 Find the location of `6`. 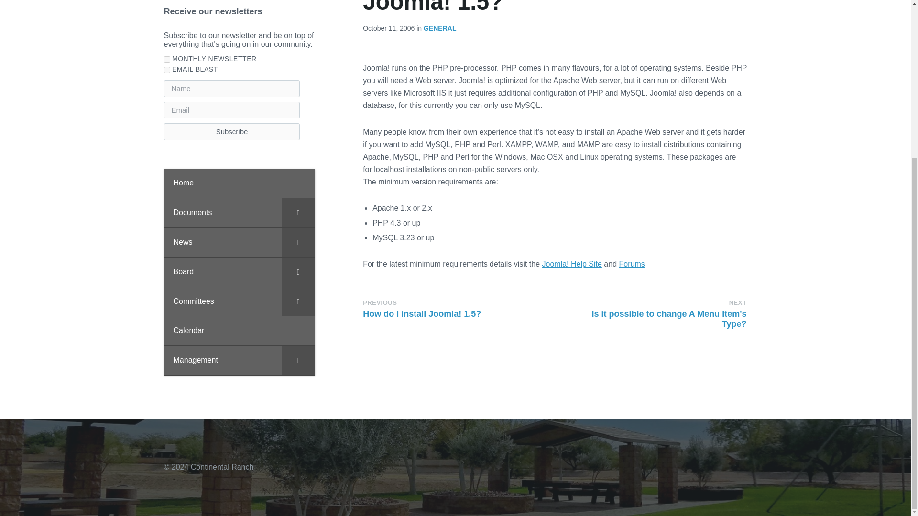

6 is located at coordinates (166, 70).